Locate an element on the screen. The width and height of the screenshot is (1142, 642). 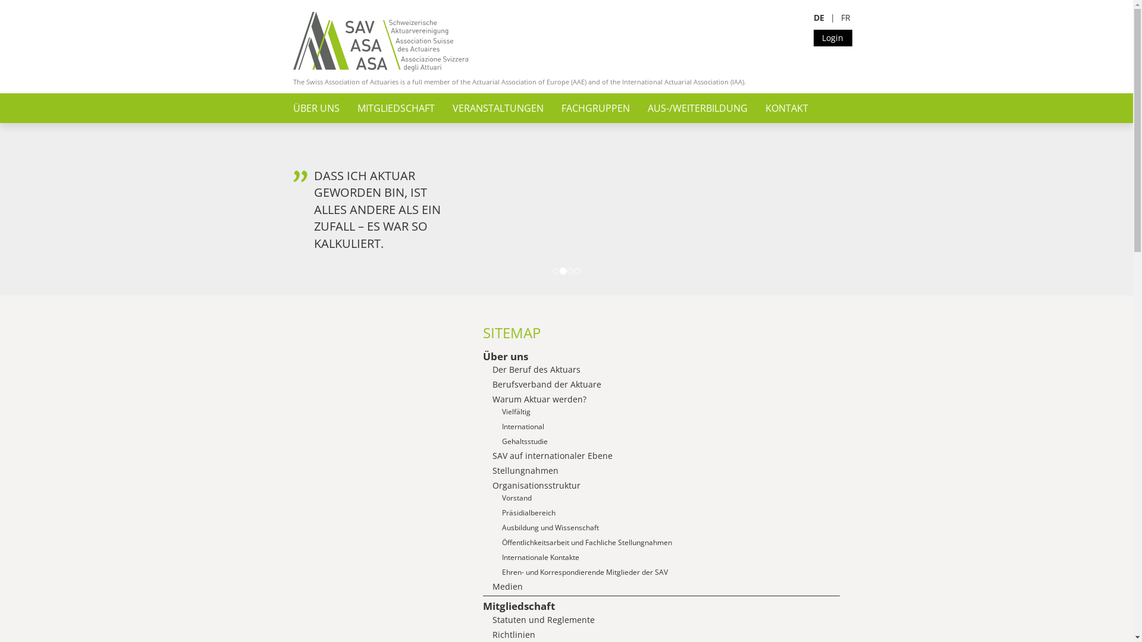
SAV auf internationaler Ebene is located at coordinates (553, 455).